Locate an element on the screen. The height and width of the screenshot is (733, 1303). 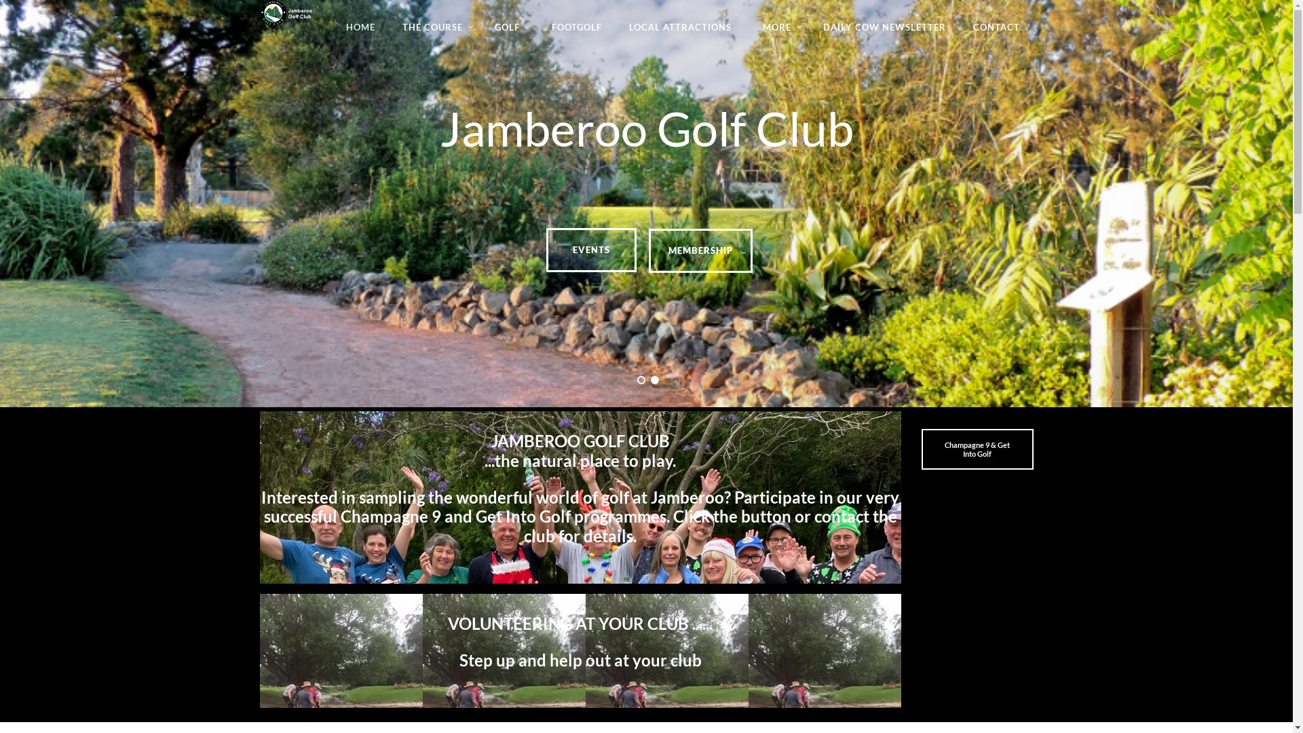
Step up and help out at your club is located at coordinates (580, 660).